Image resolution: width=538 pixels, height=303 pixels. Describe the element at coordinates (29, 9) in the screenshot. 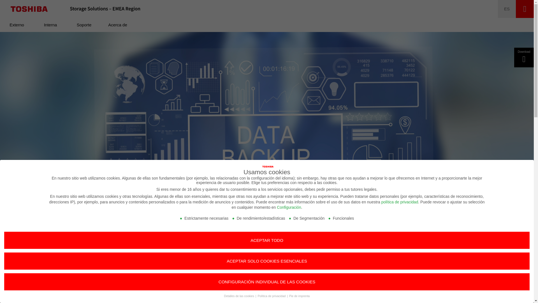

I see `Toshiba Germany Top Page` at that location.